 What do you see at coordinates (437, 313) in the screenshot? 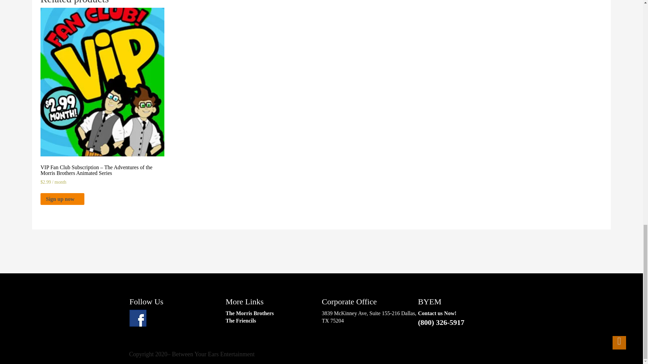
I see `Contact us Now!` at bounding box center [437, 313].